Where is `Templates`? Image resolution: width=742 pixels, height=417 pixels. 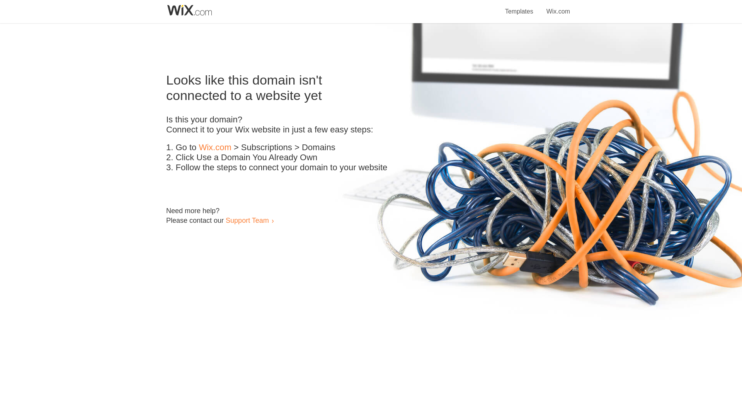
Templates is located at coordinates (519, 7).